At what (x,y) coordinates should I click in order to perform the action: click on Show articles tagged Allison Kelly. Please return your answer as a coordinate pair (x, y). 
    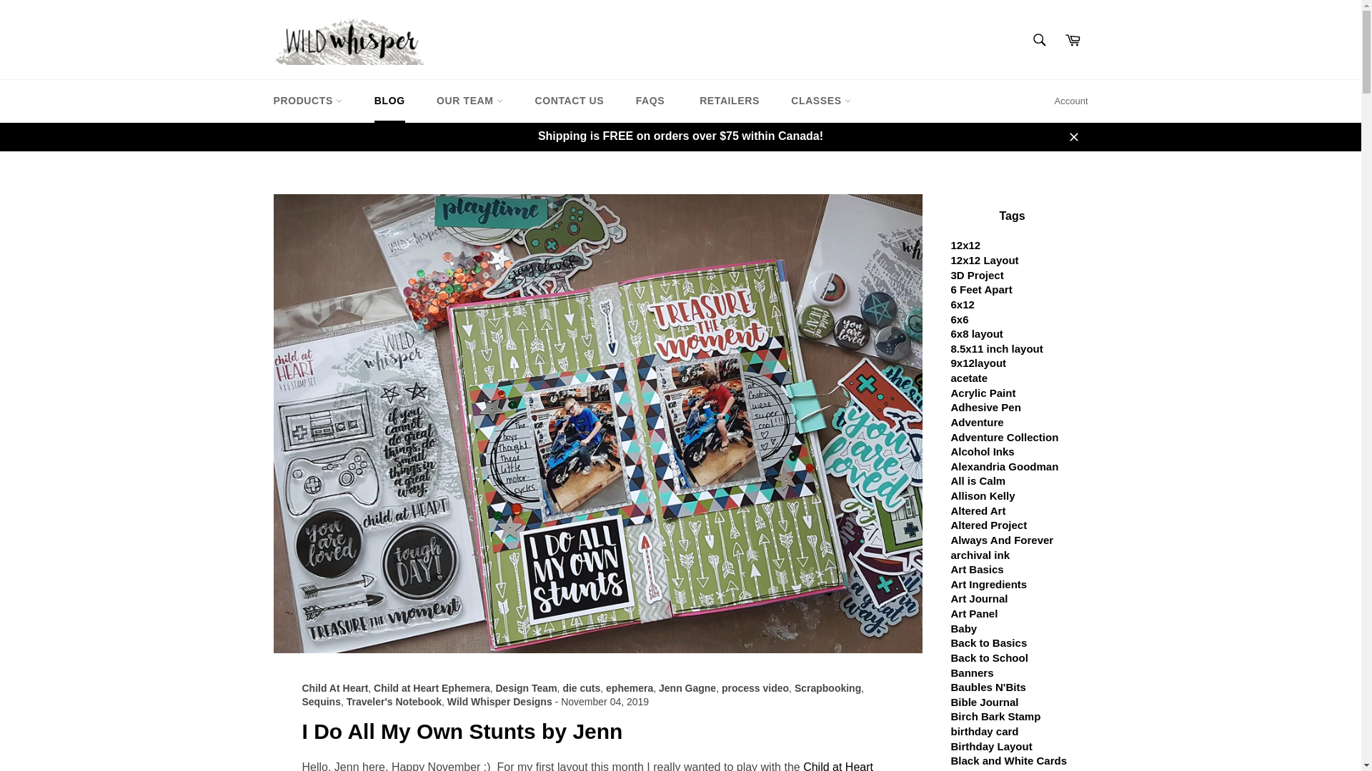
    Looking at the image, I should click on (983, 495).